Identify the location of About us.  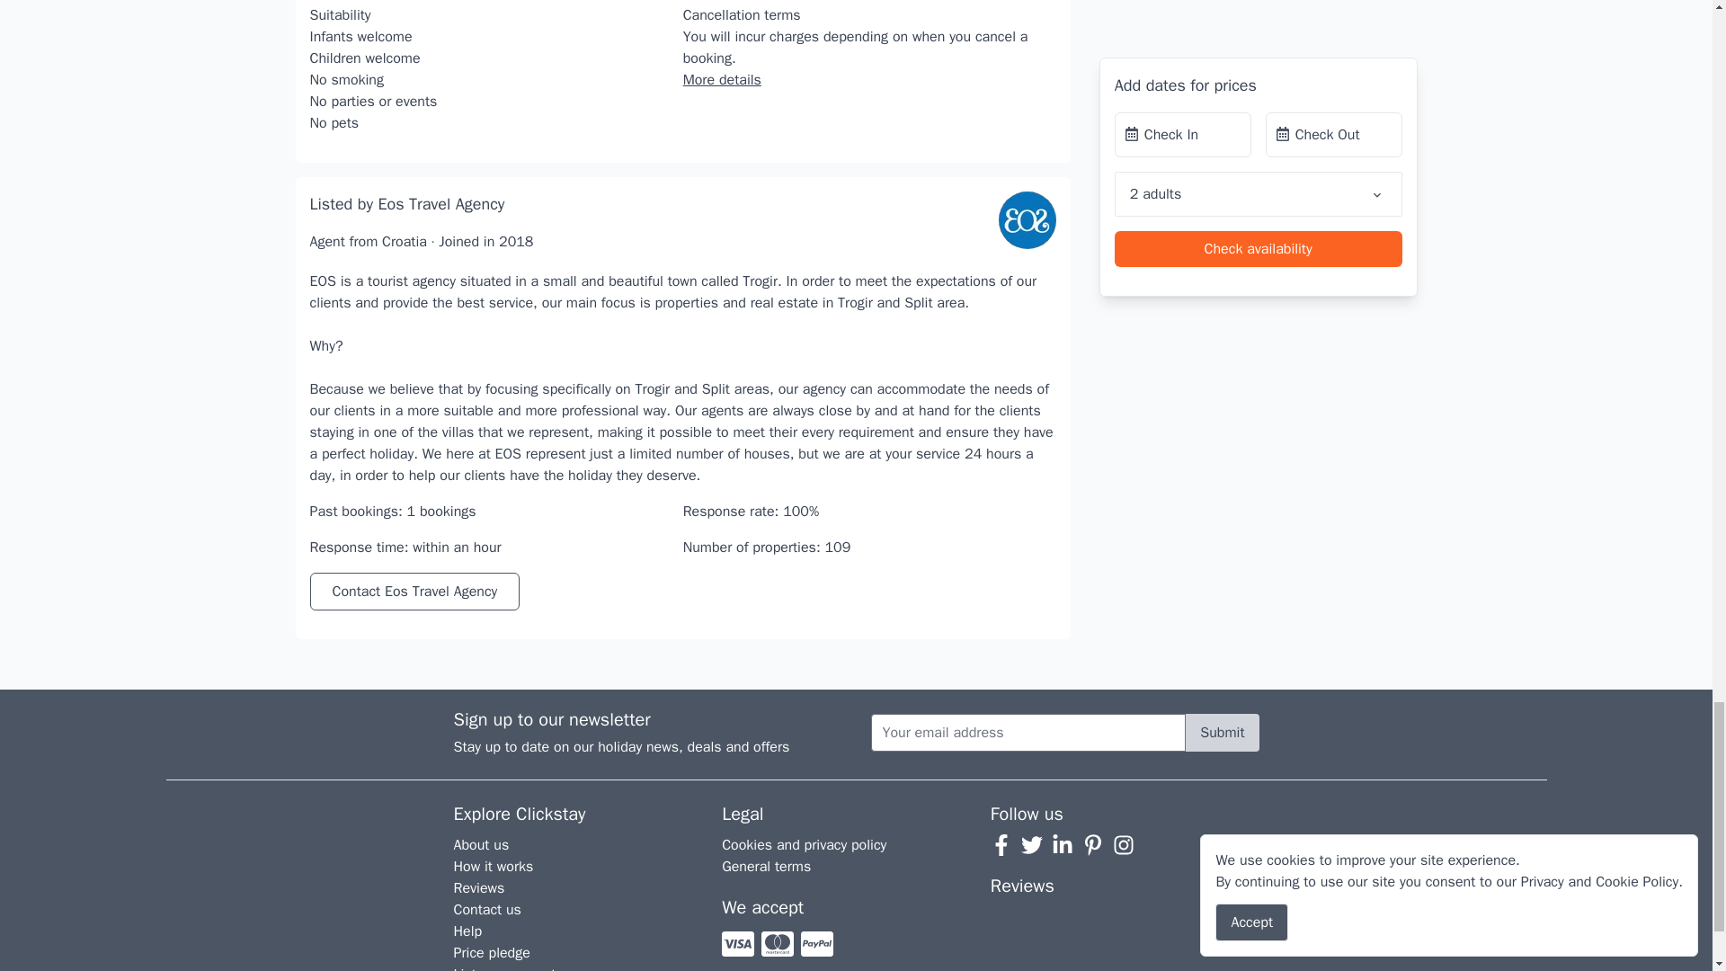
(481, 845).